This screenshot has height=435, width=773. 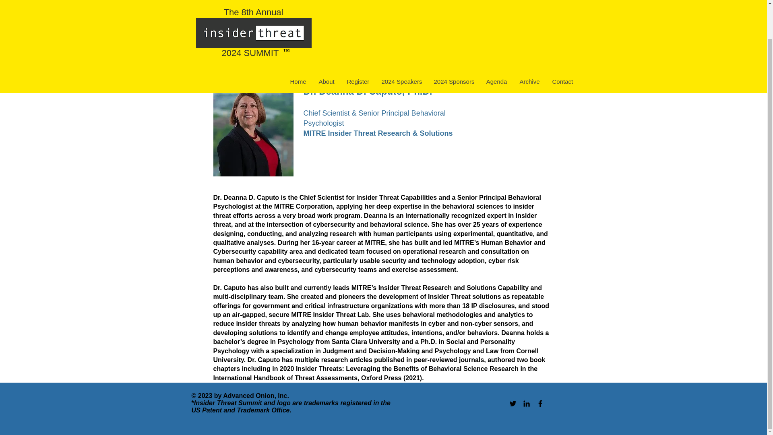 I want to click on 2024 Sponsors, so click(x=453, y=45).